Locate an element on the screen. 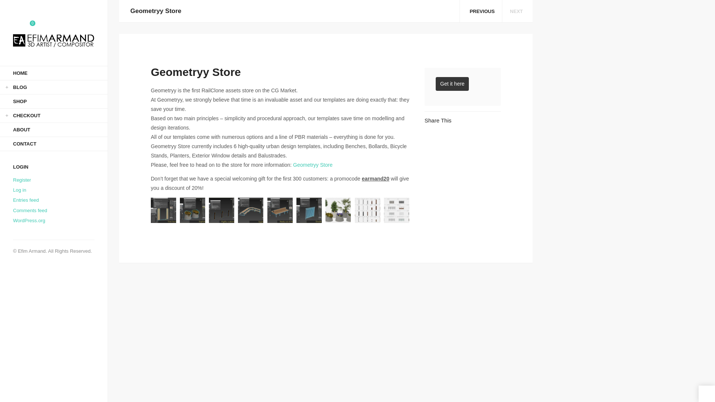 The width and height of the screenshot is (715, 402). SHOP is located at coordinates (54, 101).